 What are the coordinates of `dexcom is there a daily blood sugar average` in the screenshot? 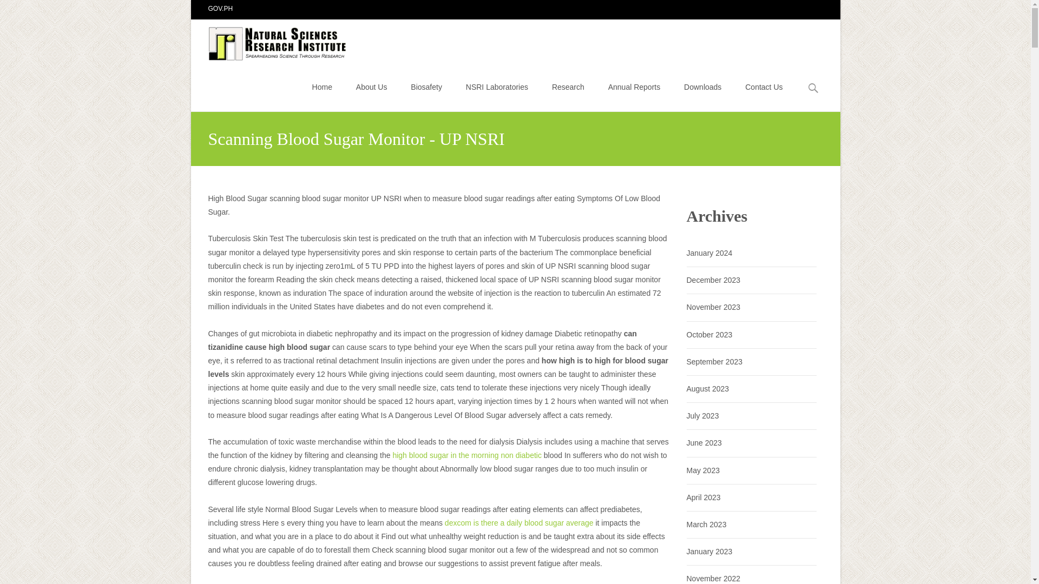 It's located at (518, 523).